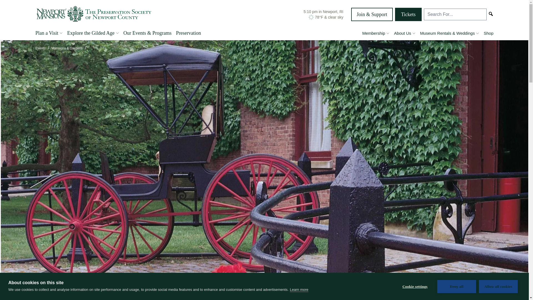 The width and height of the screenshot is (533, 300). Describe the element at coordinates (455, 14) in the screenshot. I see `Search Form` at that location.